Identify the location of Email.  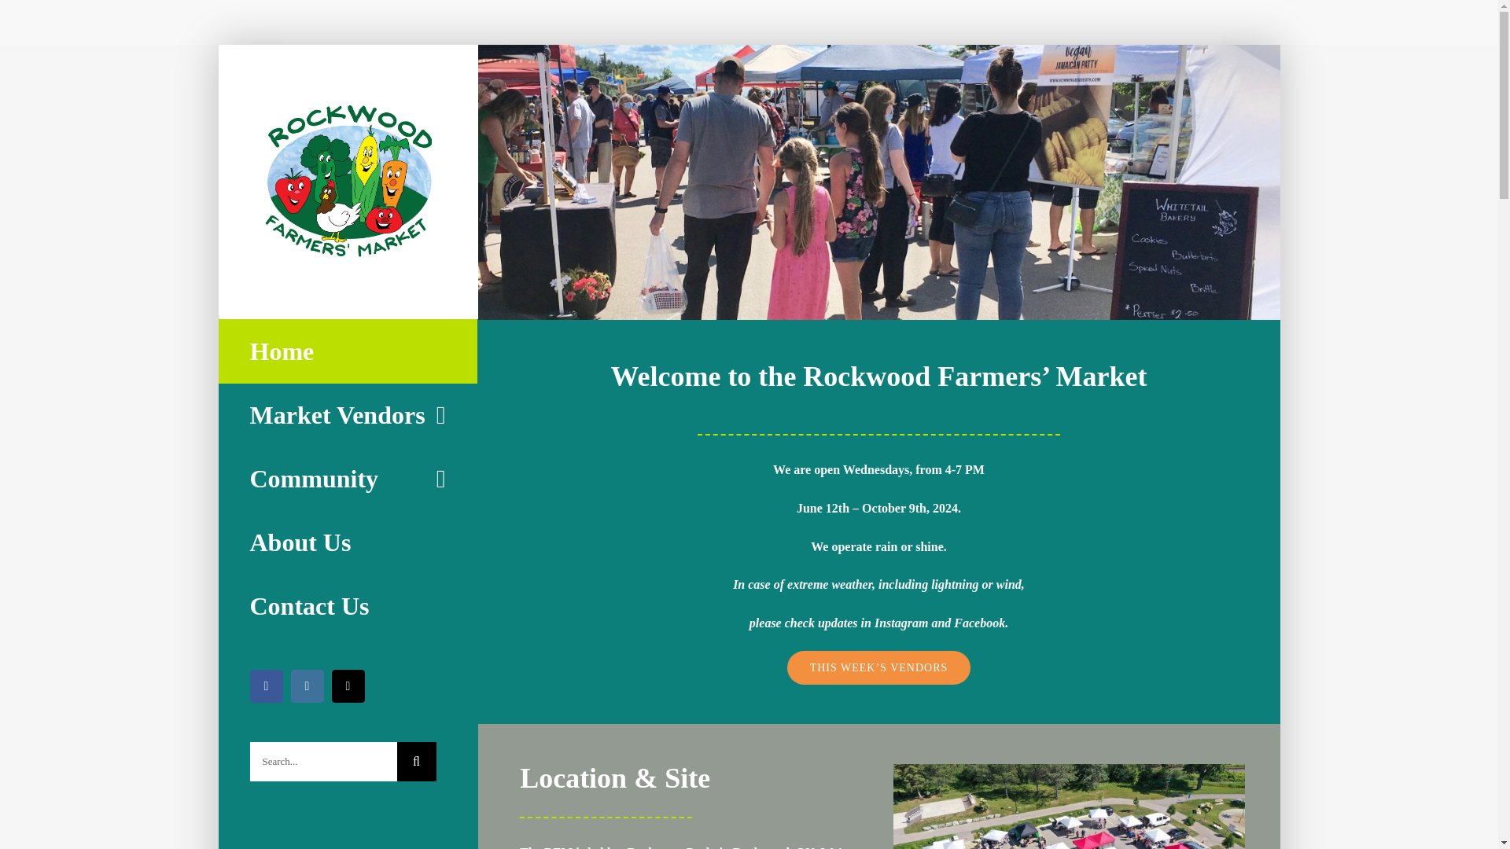
(348, 686).